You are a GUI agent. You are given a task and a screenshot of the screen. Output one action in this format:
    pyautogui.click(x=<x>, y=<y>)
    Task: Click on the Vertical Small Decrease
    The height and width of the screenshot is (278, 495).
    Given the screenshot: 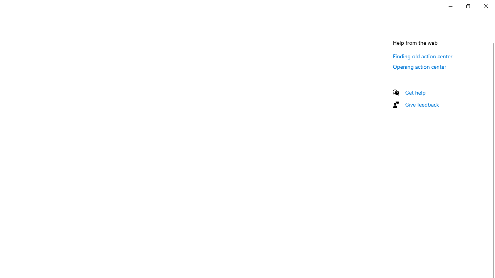 What is the action you would take?
    pyautogui.click(x=492, y=40)
    